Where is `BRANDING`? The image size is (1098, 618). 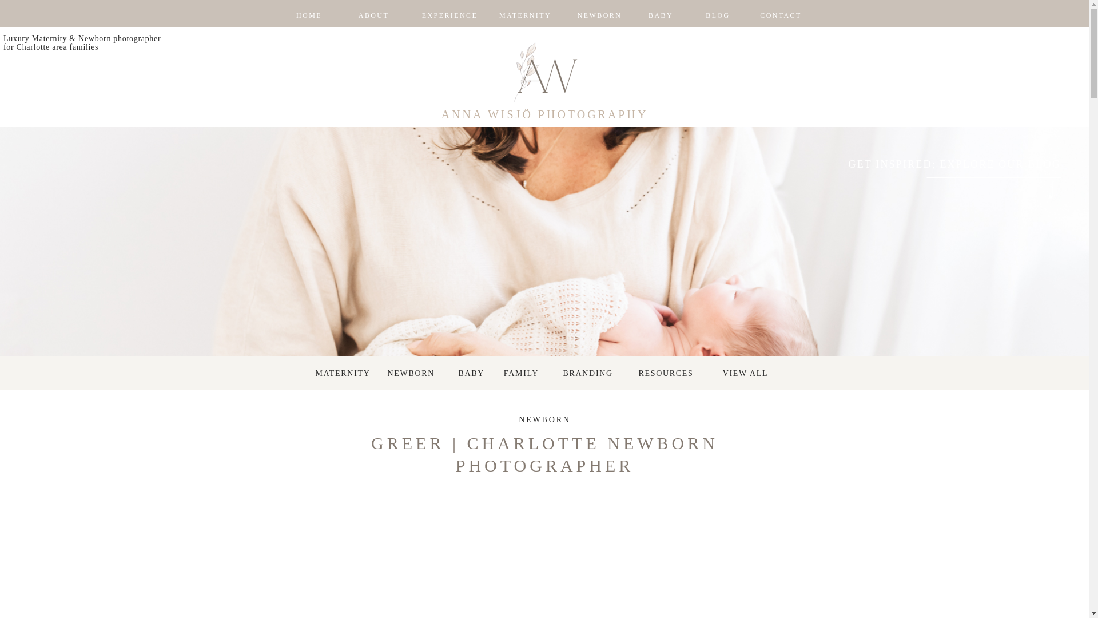
BRANDING is located at coordinates (591, 373).